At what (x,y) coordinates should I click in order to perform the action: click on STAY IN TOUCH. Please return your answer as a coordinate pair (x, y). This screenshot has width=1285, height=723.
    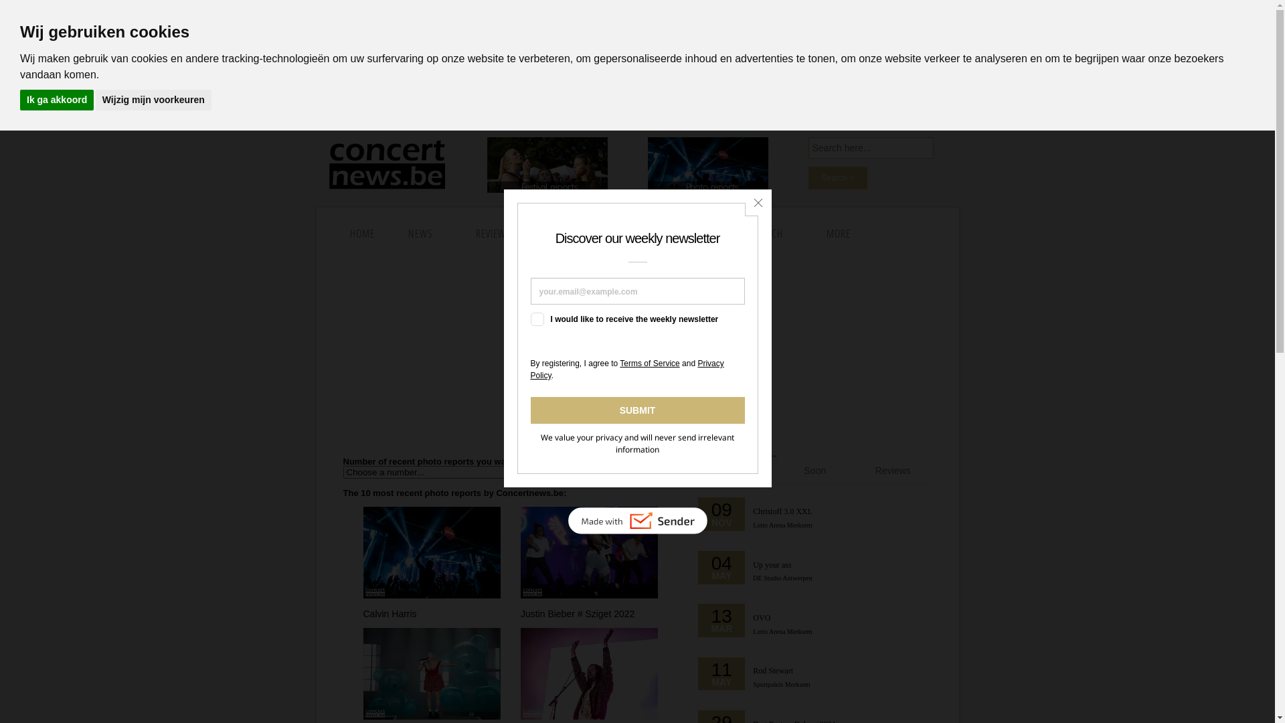
    Looking at the image, I should click on (758, 234).